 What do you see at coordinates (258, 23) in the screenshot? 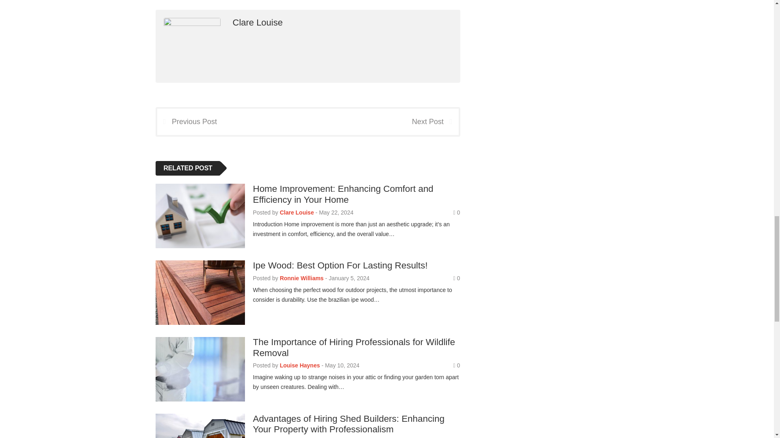
I see `Clare Louise` at bounding box center [258, 23].